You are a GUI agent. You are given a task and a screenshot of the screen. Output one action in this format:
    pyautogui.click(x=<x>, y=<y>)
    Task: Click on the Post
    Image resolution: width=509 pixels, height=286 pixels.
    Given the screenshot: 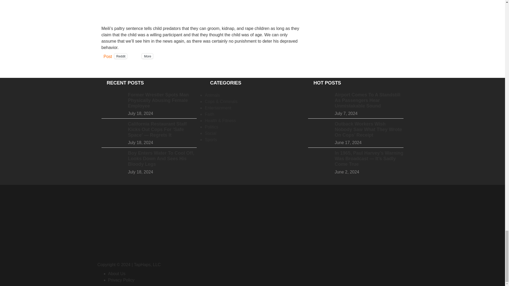 What is the action you would take?
    pyautogui.click(x=108, y=56)
    